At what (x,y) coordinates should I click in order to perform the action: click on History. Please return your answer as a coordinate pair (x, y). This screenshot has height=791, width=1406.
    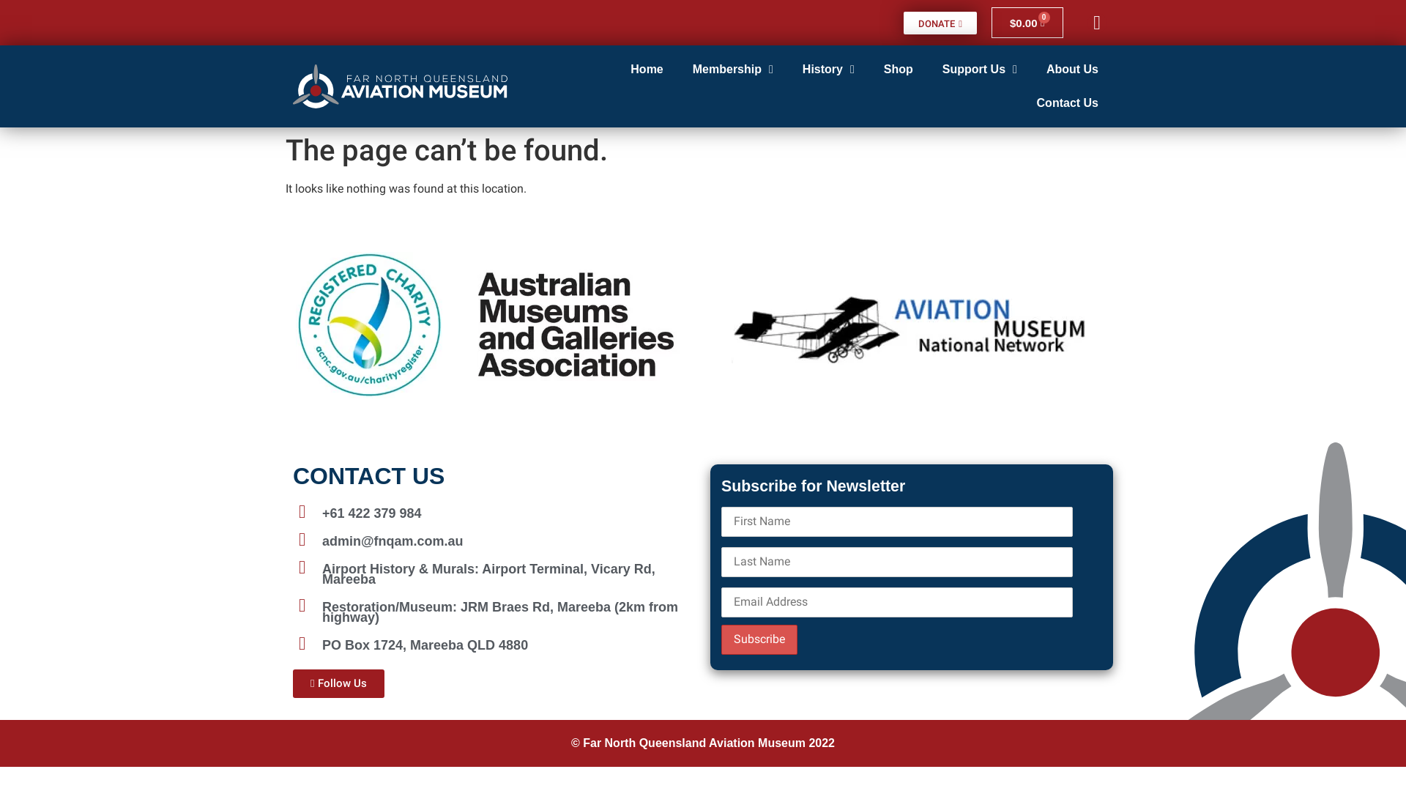
    Looking at the image, I should click on (829, 70).